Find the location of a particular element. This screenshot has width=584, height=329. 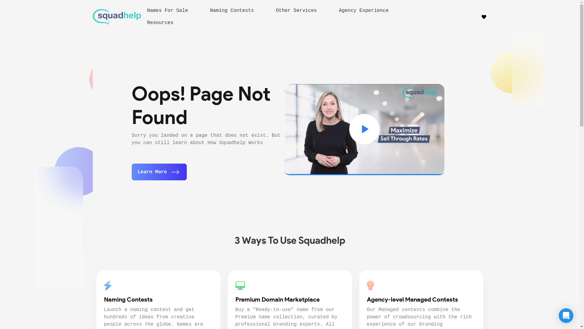

Other Services is located at coordinates (300, 11).